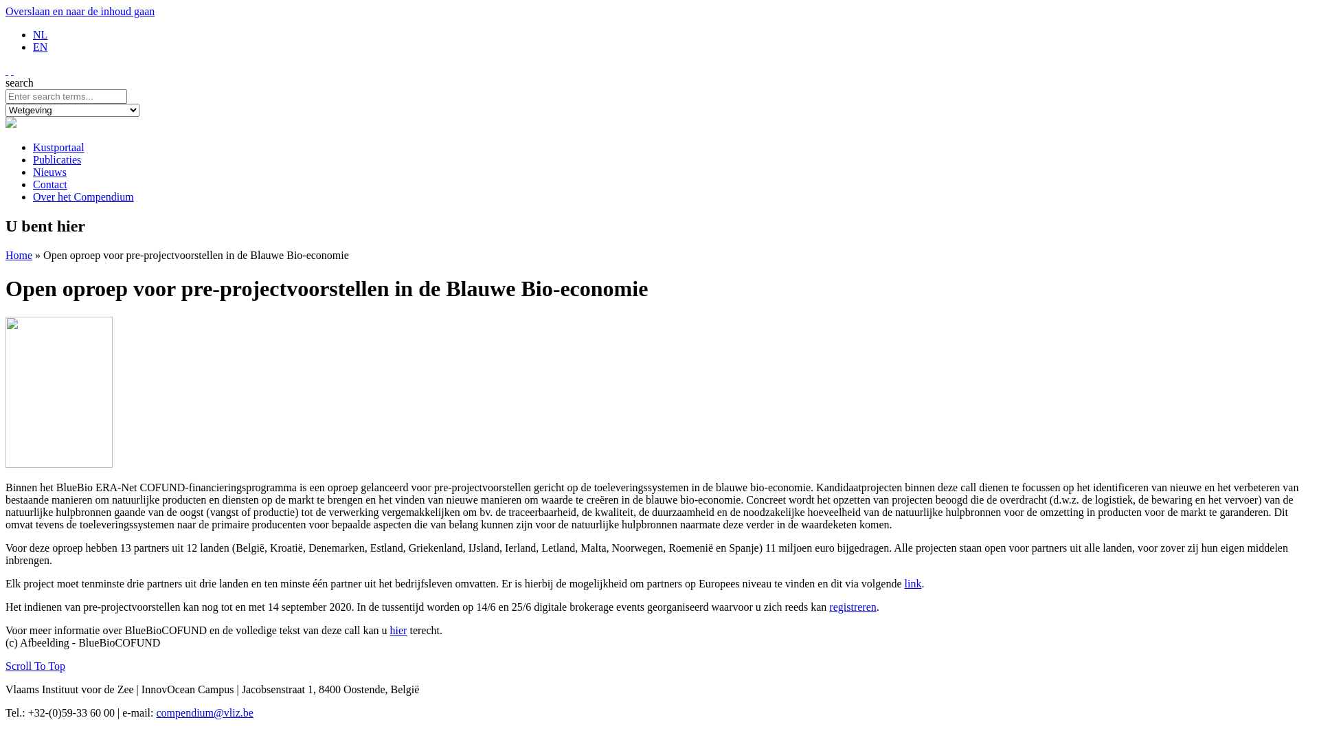 Image resolution: width=1319 pixels, height=742 pixels. I want to click on EN, so click(40, 47).